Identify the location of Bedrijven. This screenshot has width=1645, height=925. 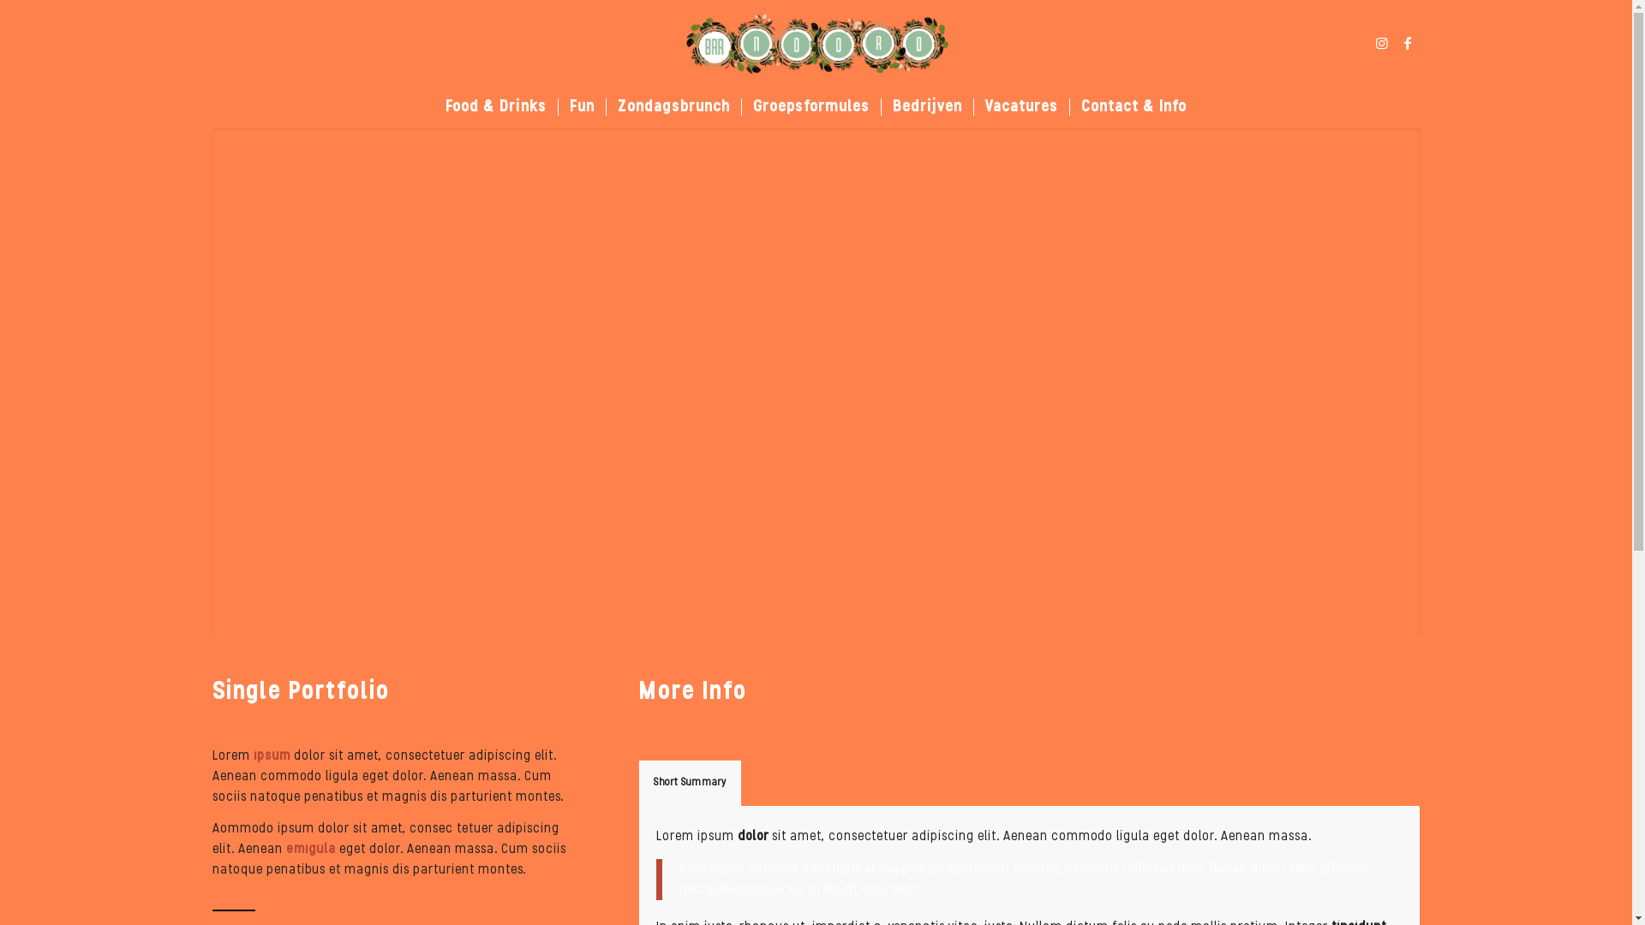
(927, 107).